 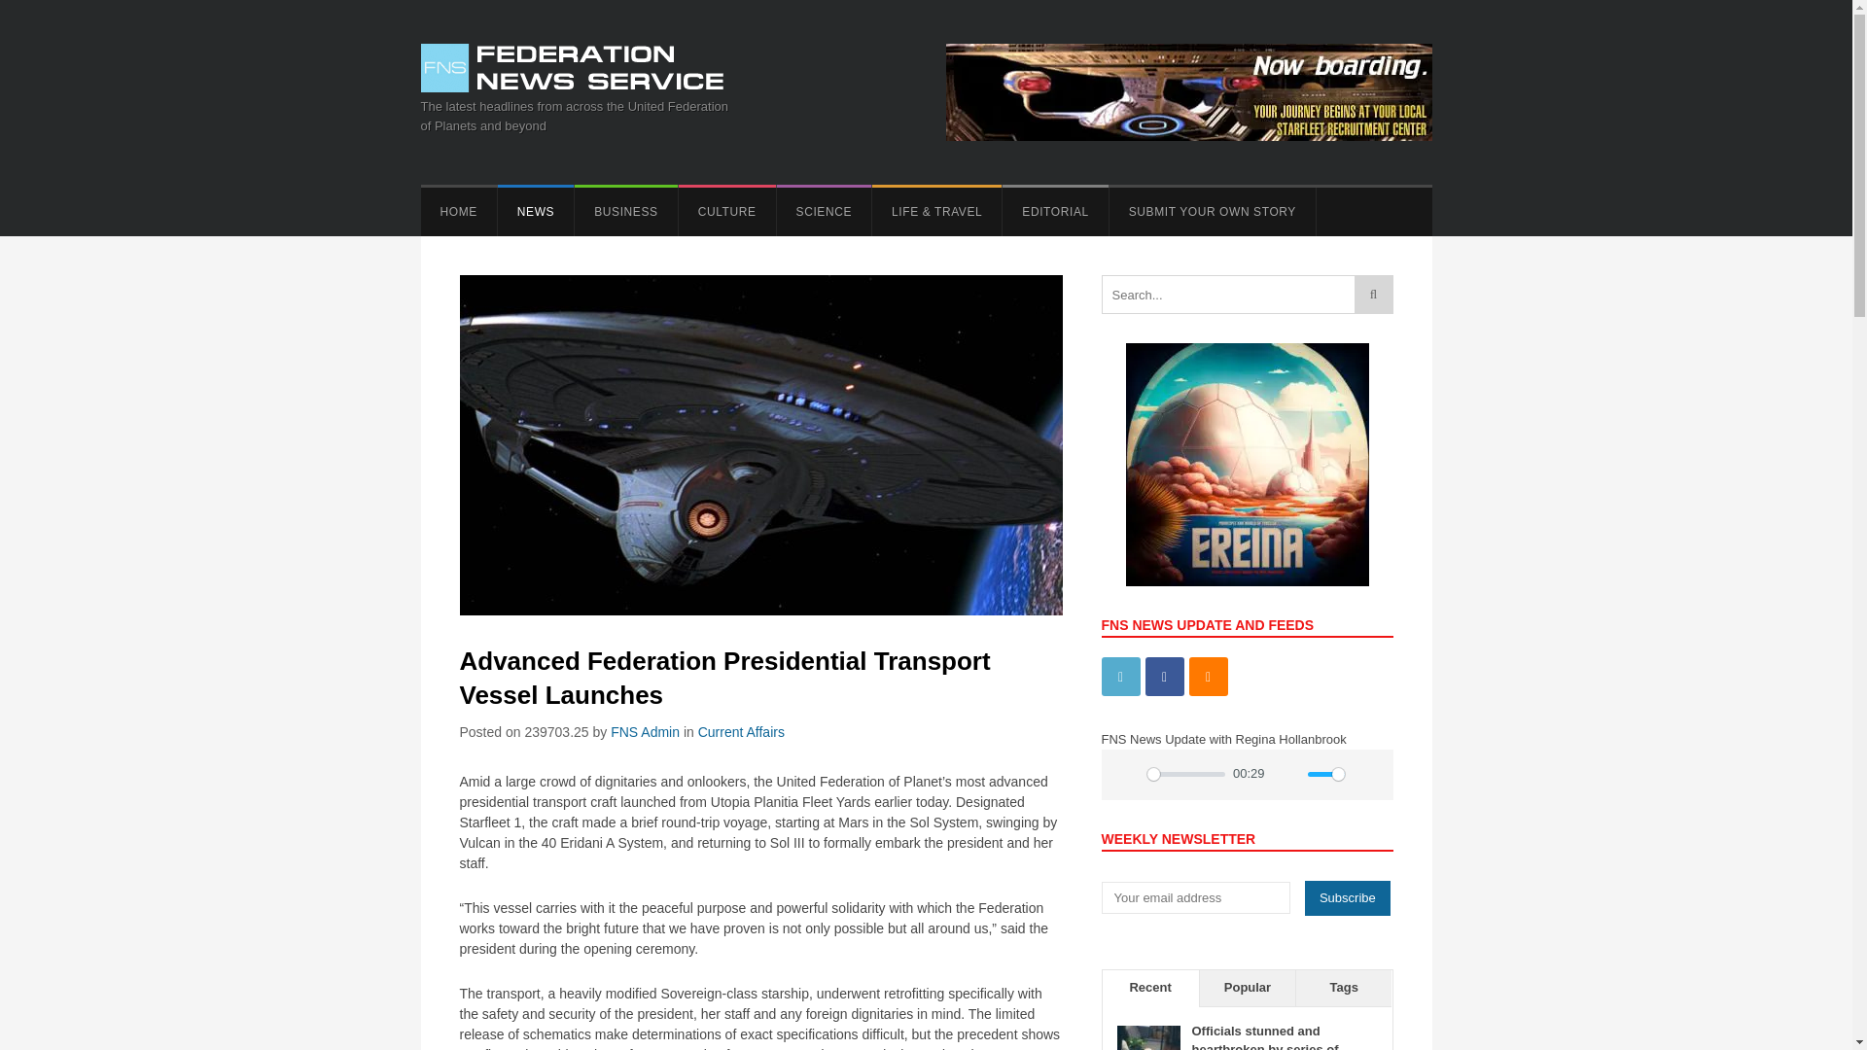 I want to click on NEWS, so click(x=535, y=212).